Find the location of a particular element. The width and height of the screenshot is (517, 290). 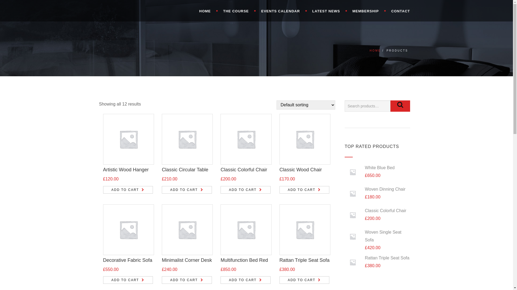

Classic Colorful Chair is located at coordinates (378, 211).